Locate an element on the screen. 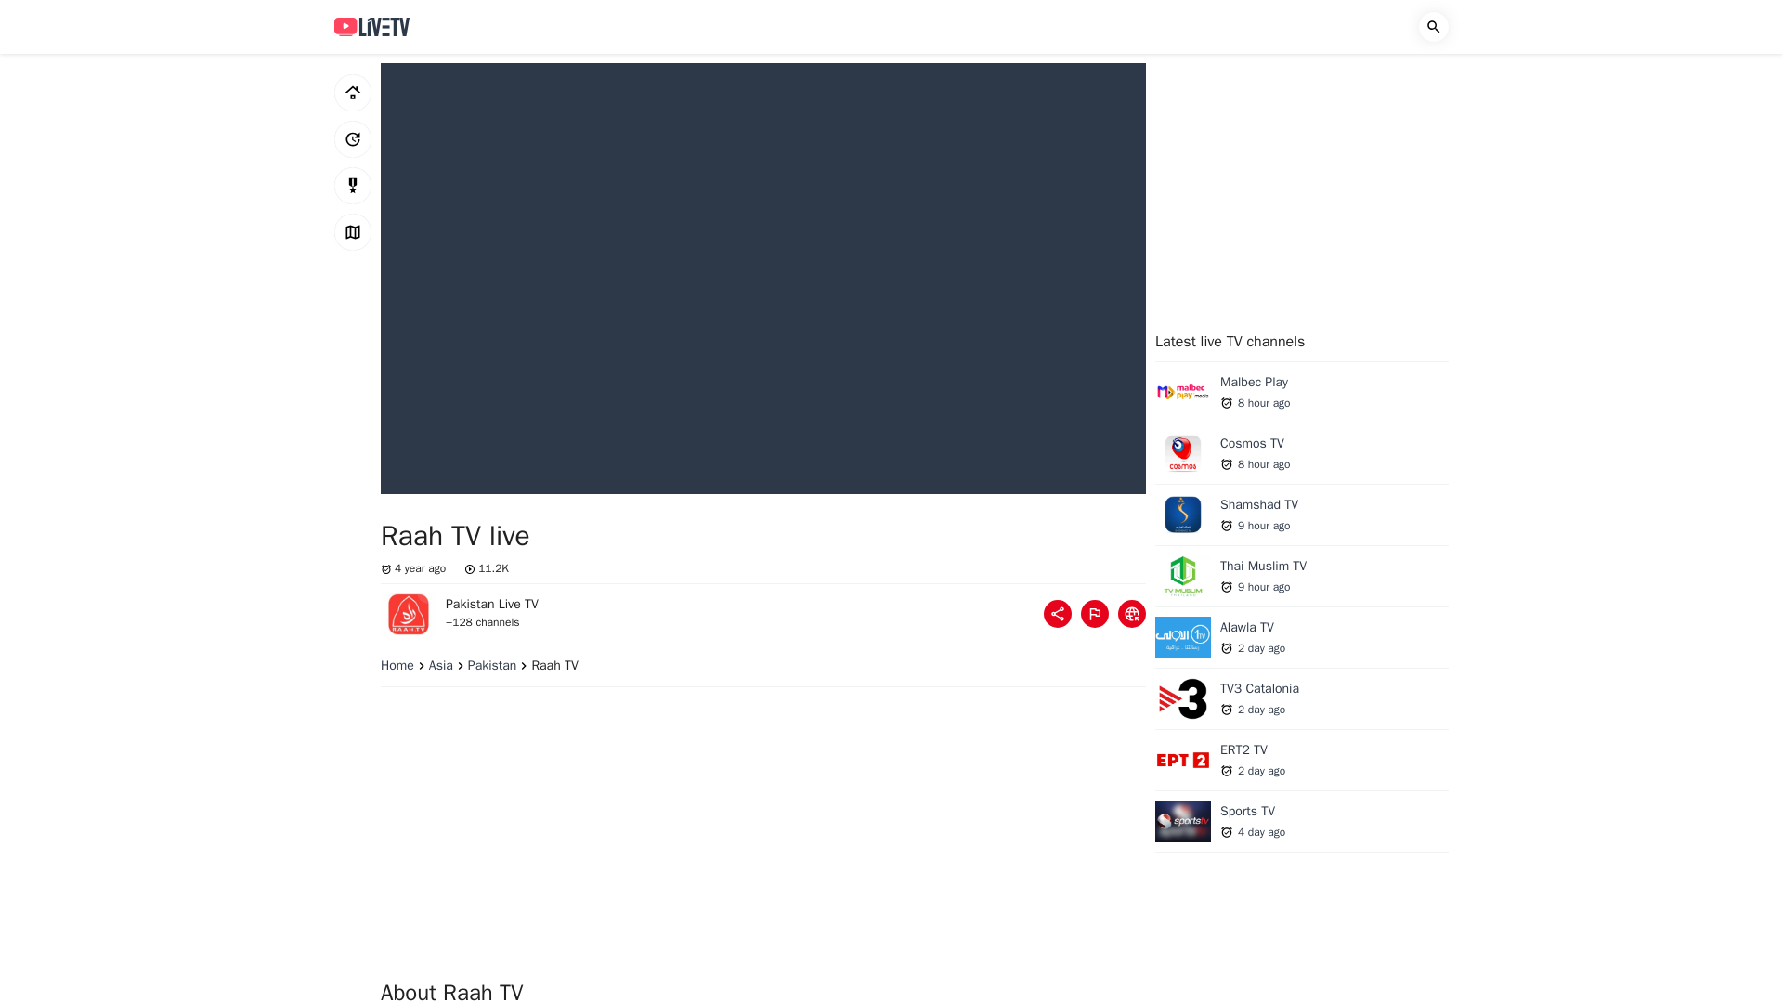 The image size is (1783, 1003). Live TV channels: Live and Replay TV is located at coordinates (371, 26).